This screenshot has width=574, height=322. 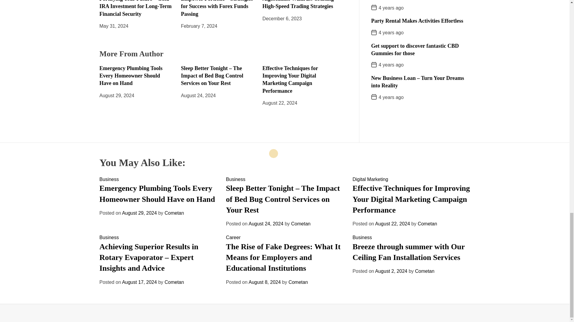 I want to click on Emergency Plumbing Tools Every Homeowner Should Have on Hand, so click(x=131, y=76).